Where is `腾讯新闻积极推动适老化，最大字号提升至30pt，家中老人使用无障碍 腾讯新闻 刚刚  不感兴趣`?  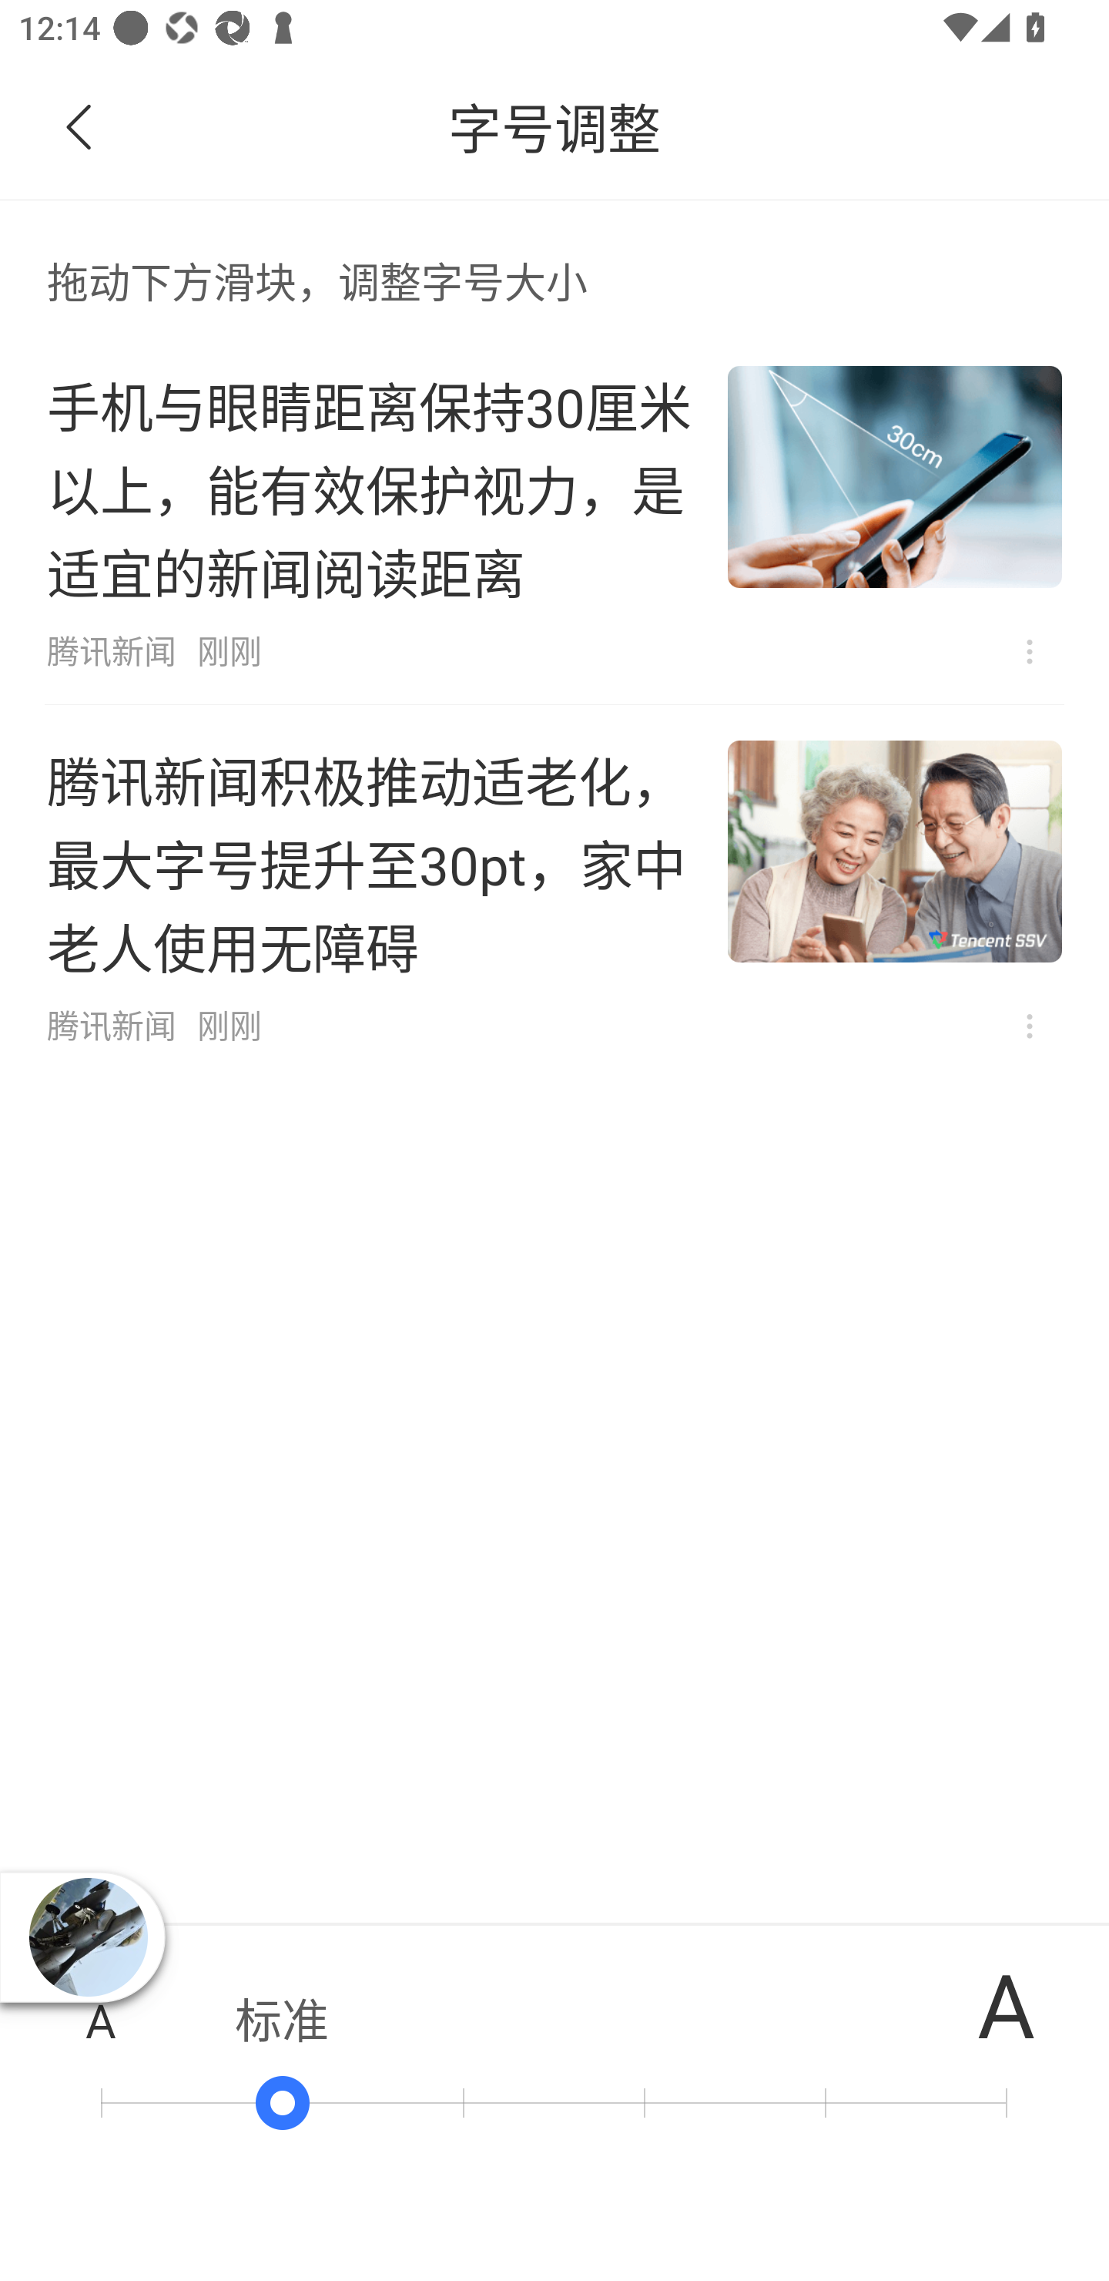 腾讯新闻积极推动适老化，最大字号提升至30pt，家中老人使用无障碍 腾讯新闻 刚刚  不感兴趣 is located at coordinates (554, 892).